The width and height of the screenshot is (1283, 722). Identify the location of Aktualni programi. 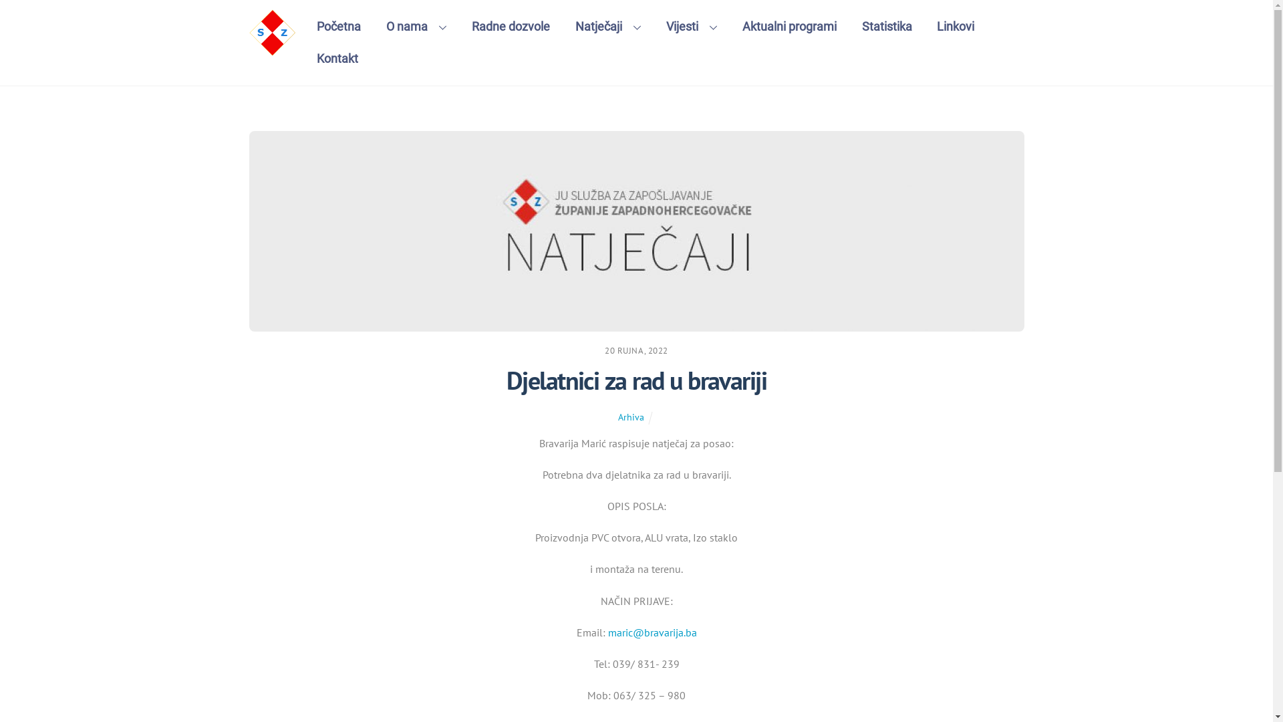
(790, 27).